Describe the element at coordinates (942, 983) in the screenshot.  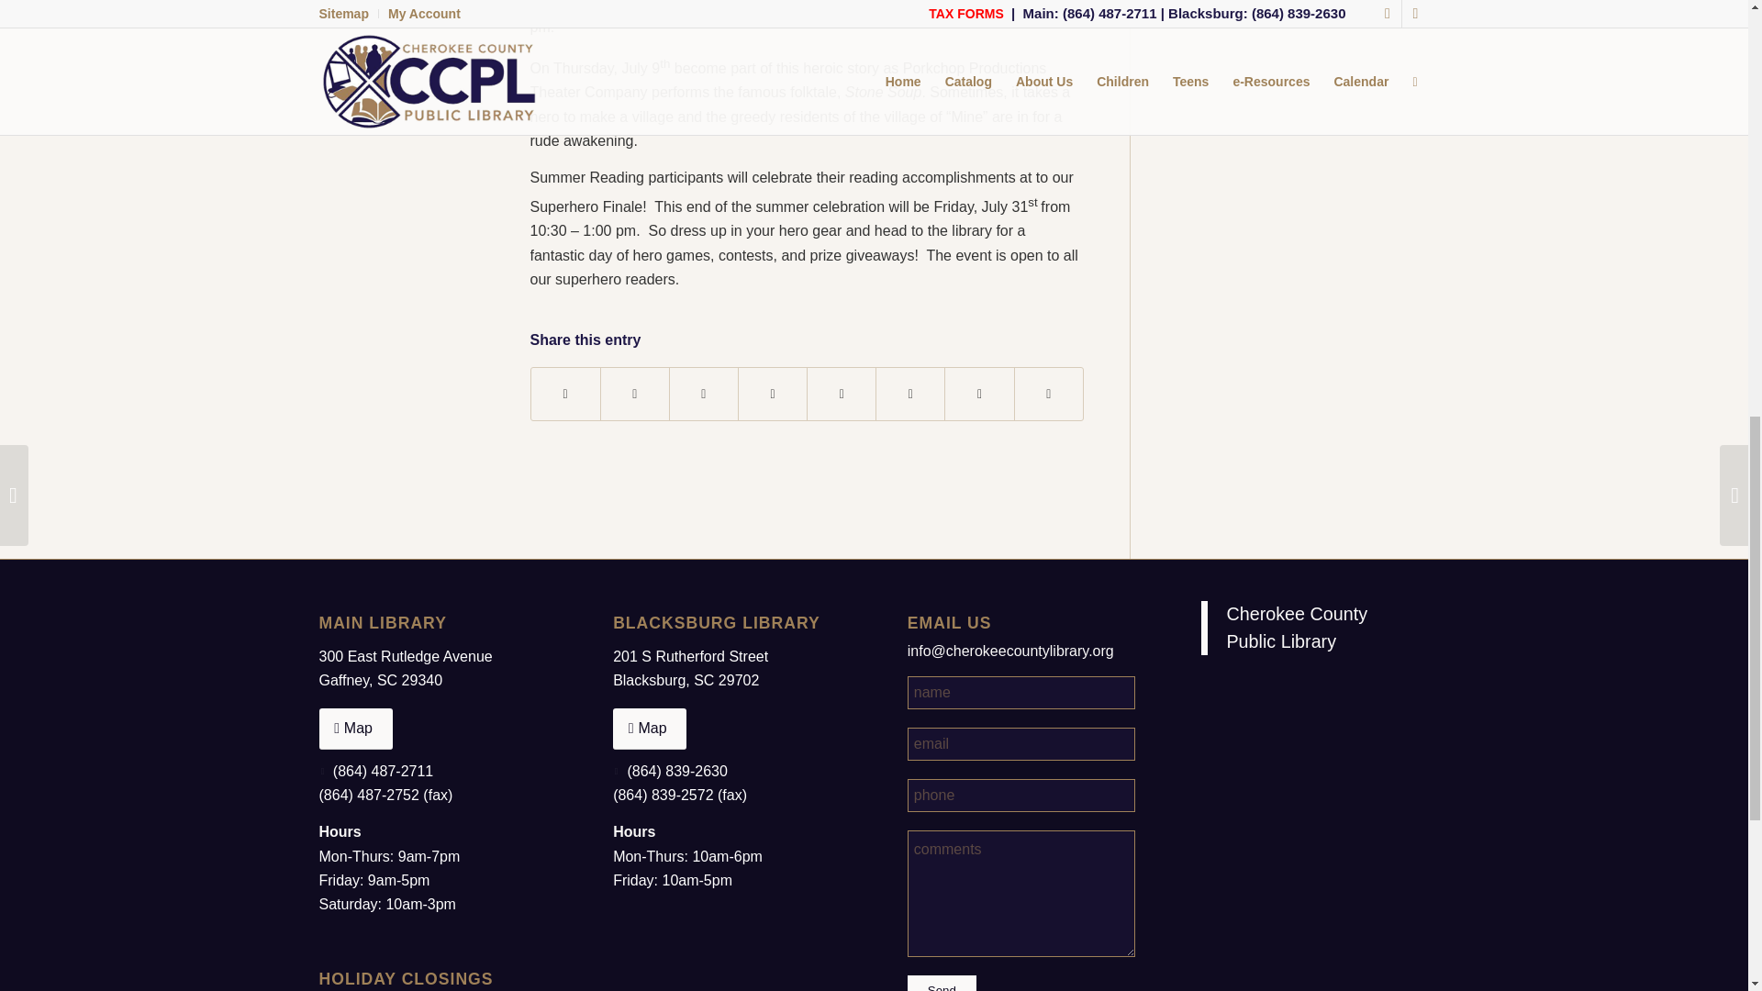
I see `Send` at that location.